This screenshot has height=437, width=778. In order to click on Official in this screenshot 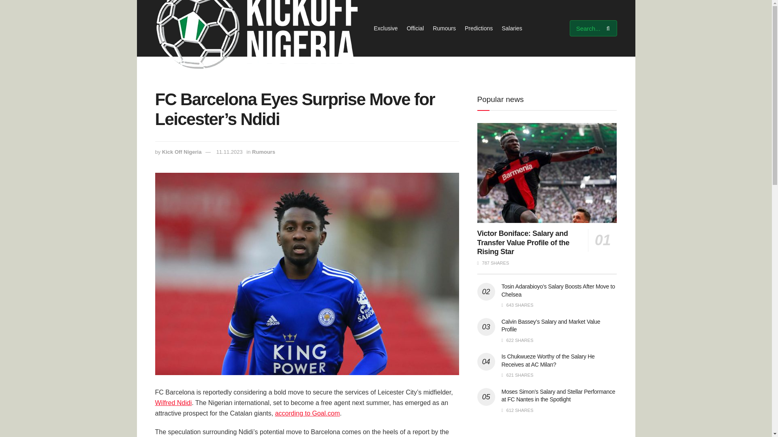, I will do `click(415, 28)`.